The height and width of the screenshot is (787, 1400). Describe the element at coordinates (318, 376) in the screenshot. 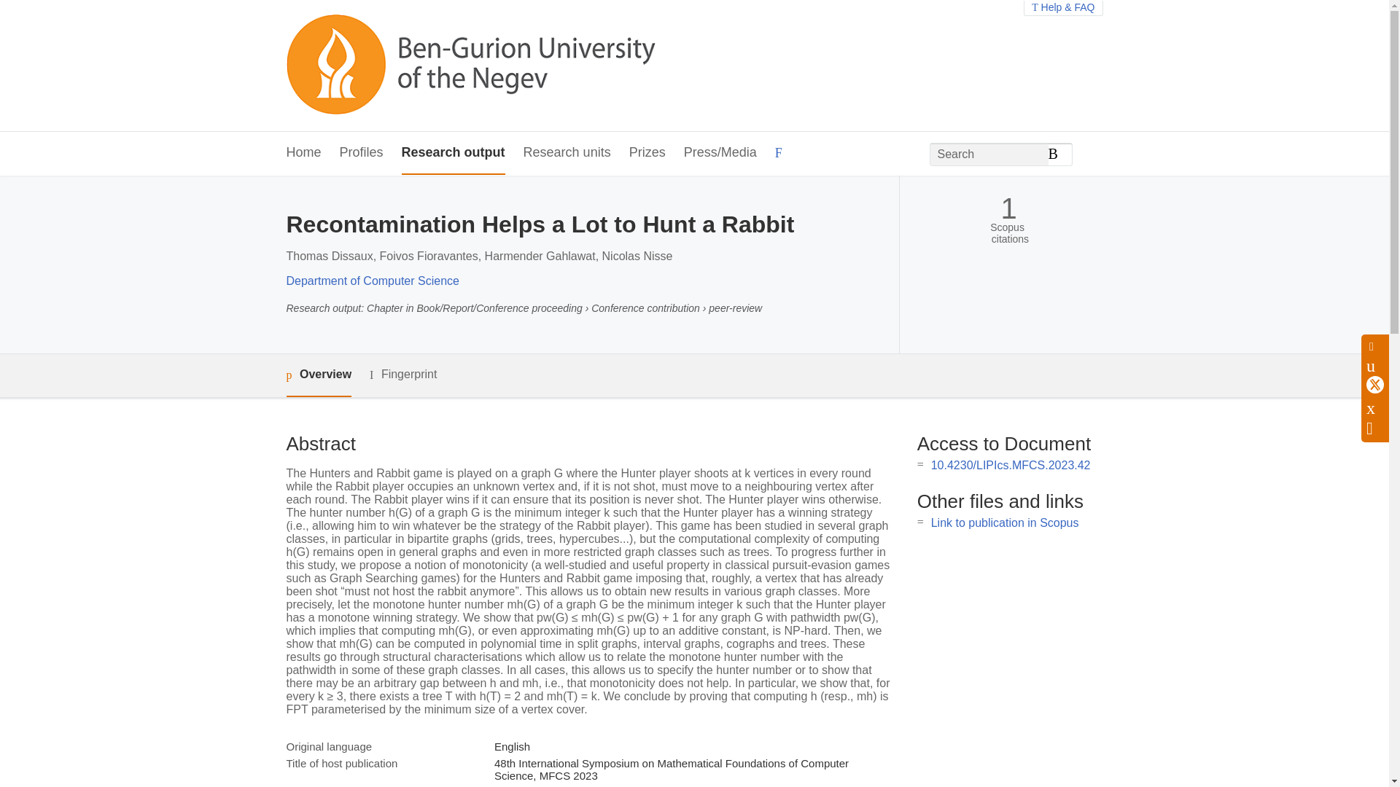

I see `Overview` at that location.